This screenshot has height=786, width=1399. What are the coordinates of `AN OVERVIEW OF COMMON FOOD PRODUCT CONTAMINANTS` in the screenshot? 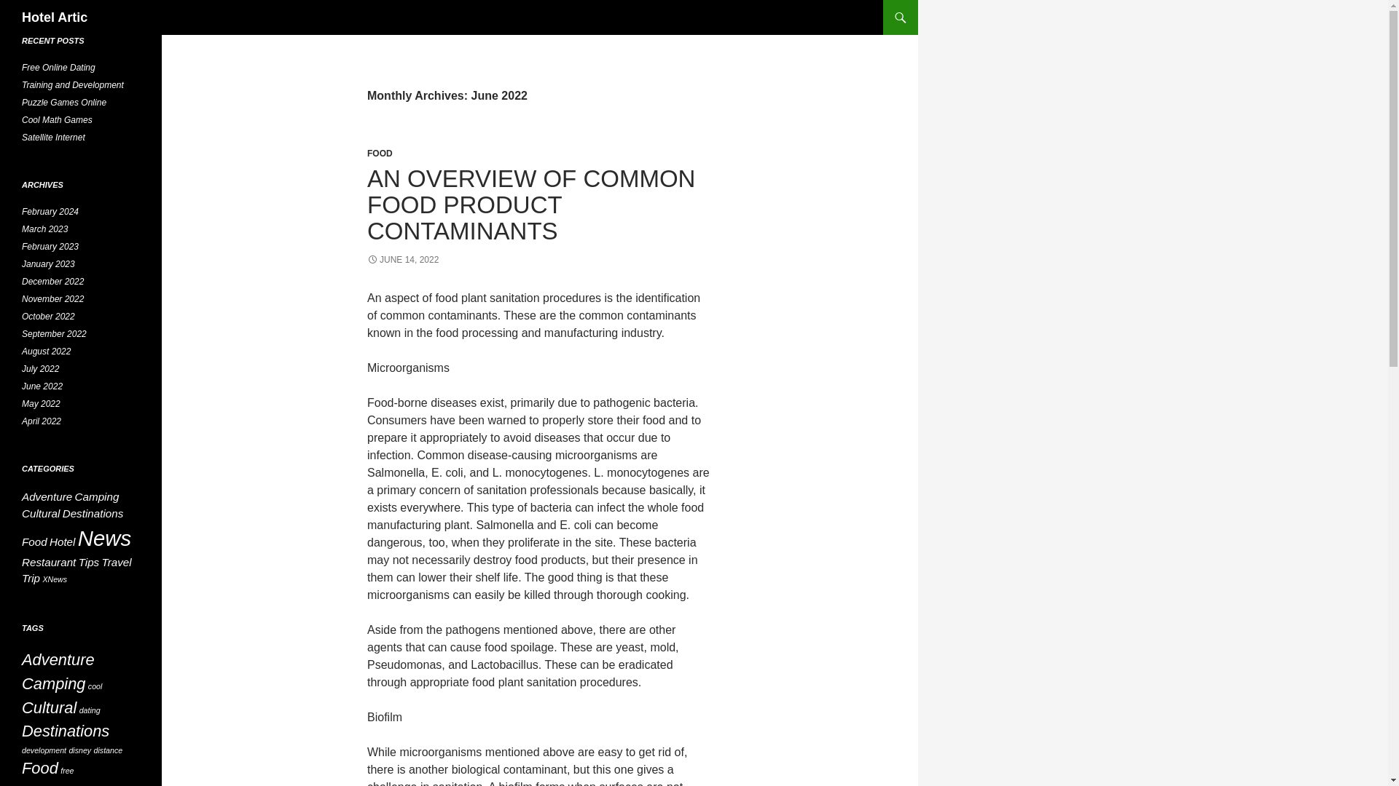 It's located at (530, 204).